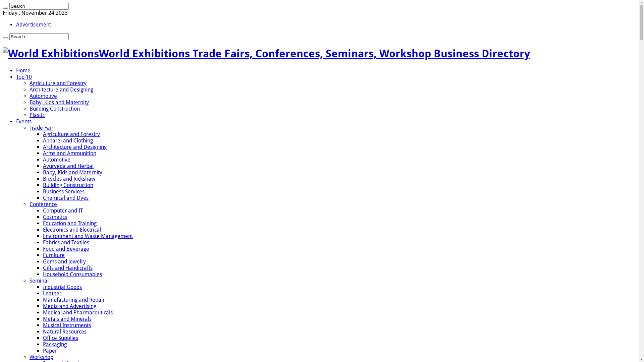  What do you see at coordinates (59, 103) in the screenshot?
I see `Baby, Kids and Maternity` at bounding box center [59, 103].